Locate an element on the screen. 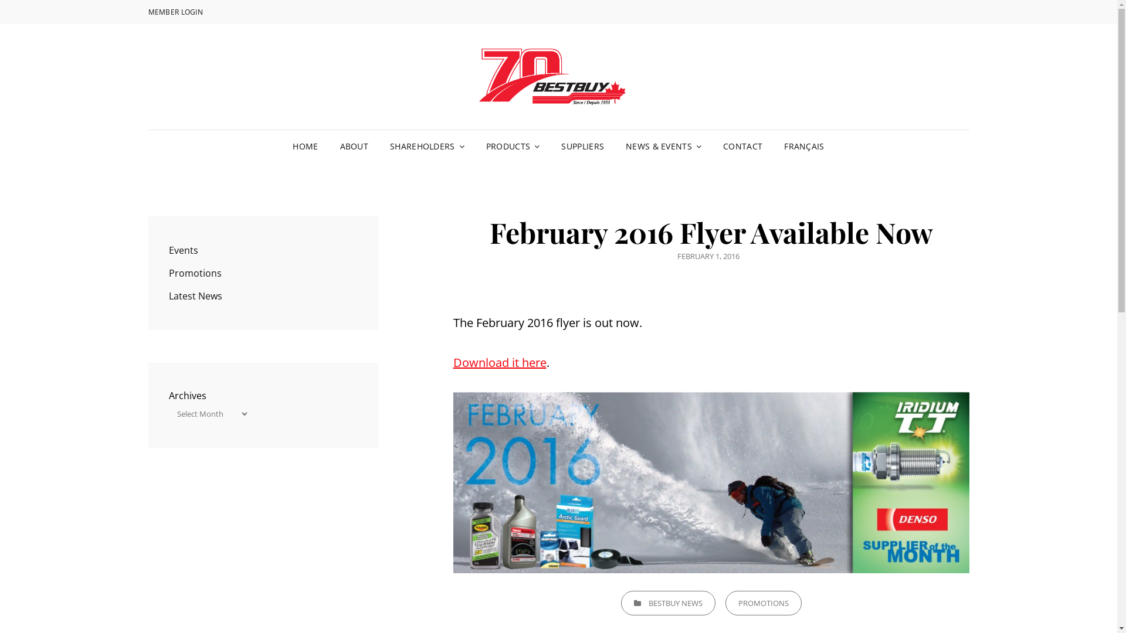 This screenshot has height=633, width=1126. PROMOTIONS is located at coordinates (763, 603).